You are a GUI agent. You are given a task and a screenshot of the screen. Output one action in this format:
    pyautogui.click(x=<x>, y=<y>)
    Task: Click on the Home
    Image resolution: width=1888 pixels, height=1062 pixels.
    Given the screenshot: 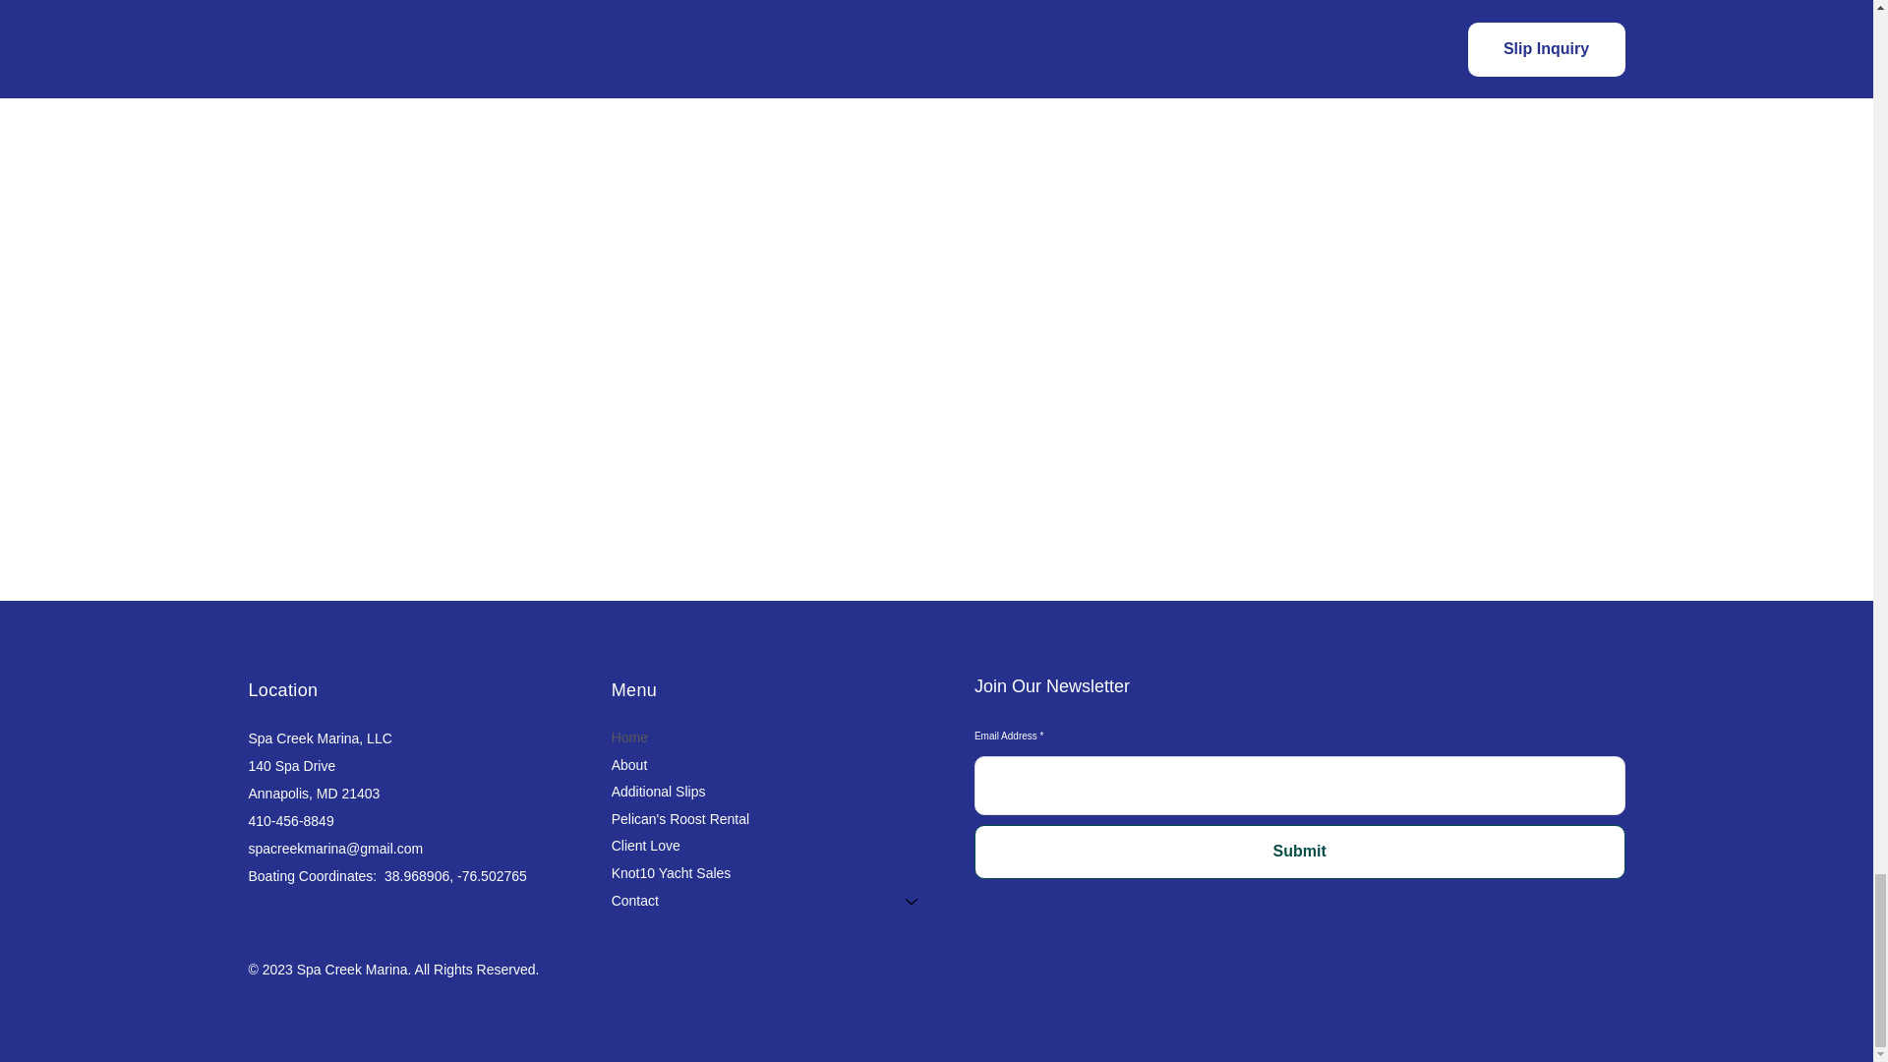 What is the action you would take?
    pyautogui.click(x=774, y=737)
    